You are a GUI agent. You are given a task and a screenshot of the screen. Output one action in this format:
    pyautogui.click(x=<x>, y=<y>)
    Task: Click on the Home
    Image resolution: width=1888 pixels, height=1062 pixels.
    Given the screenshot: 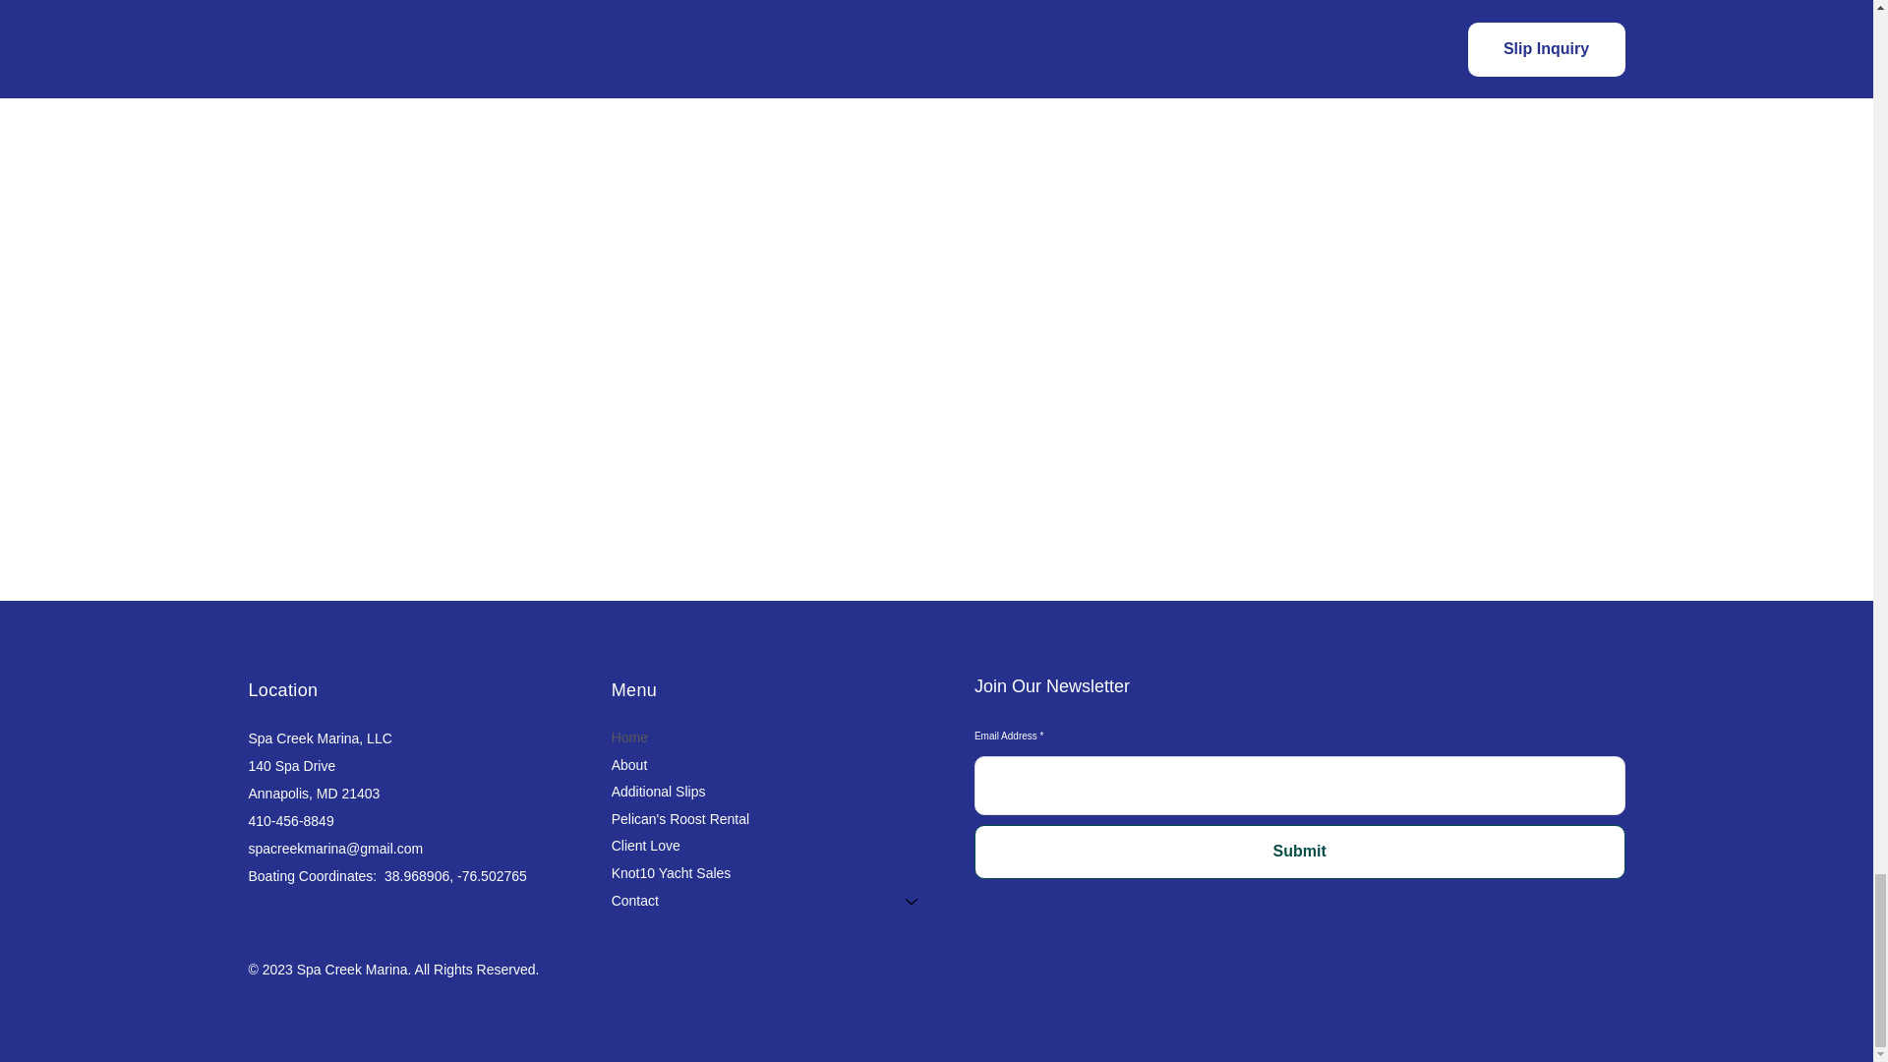 What is the action you would take?
    pyautogui.click(x=774, y=737)
    